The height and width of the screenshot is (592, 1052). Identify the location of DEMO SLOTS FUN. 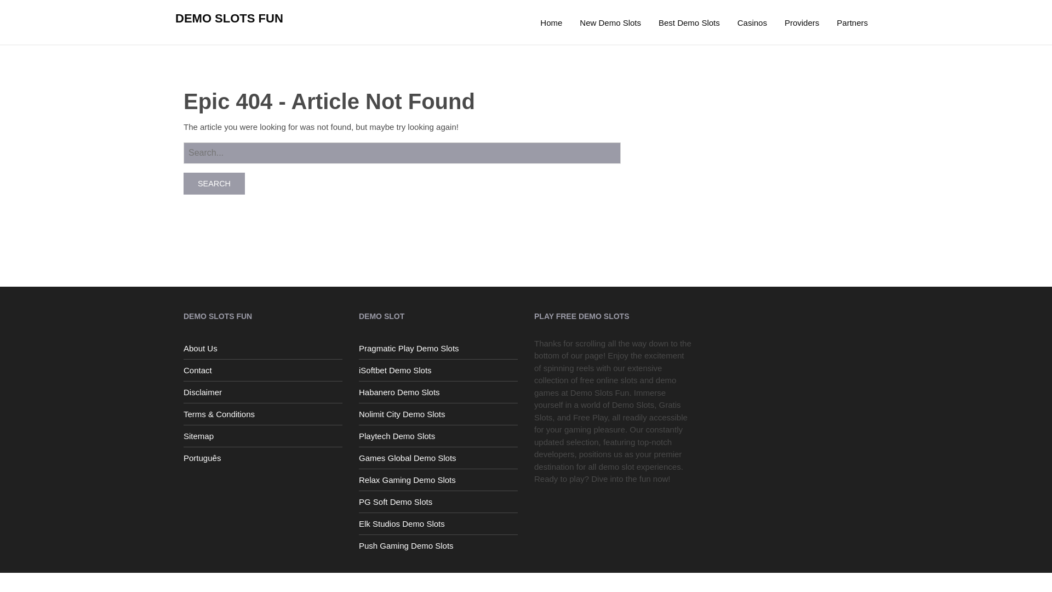
(229, 18).